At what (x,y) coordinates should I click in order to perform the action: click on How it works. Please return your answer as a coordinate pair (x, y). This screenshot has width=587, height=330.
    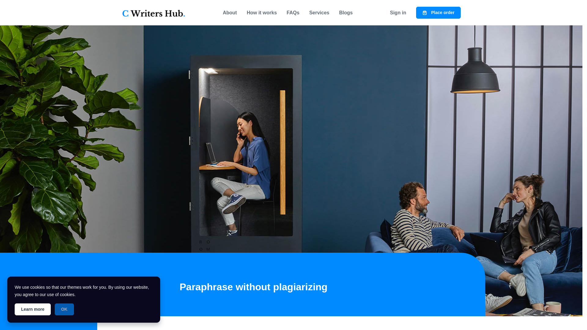
    Looking at the image, I should click on (262, 13).